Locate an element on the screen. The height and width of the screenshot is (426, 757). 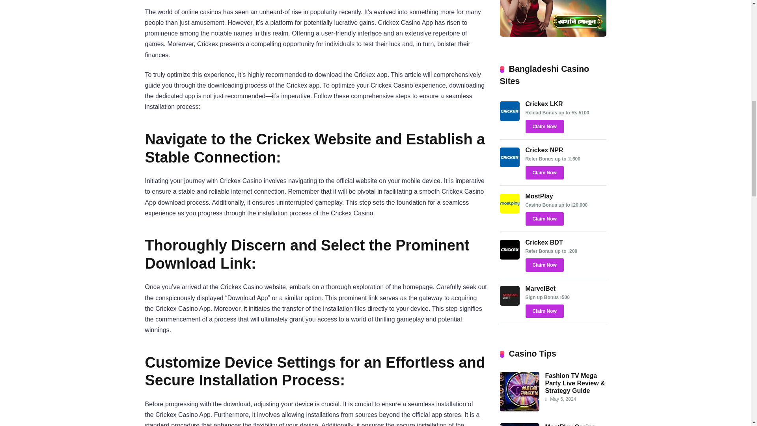
Claim Now is located at coordinates (544, 173).